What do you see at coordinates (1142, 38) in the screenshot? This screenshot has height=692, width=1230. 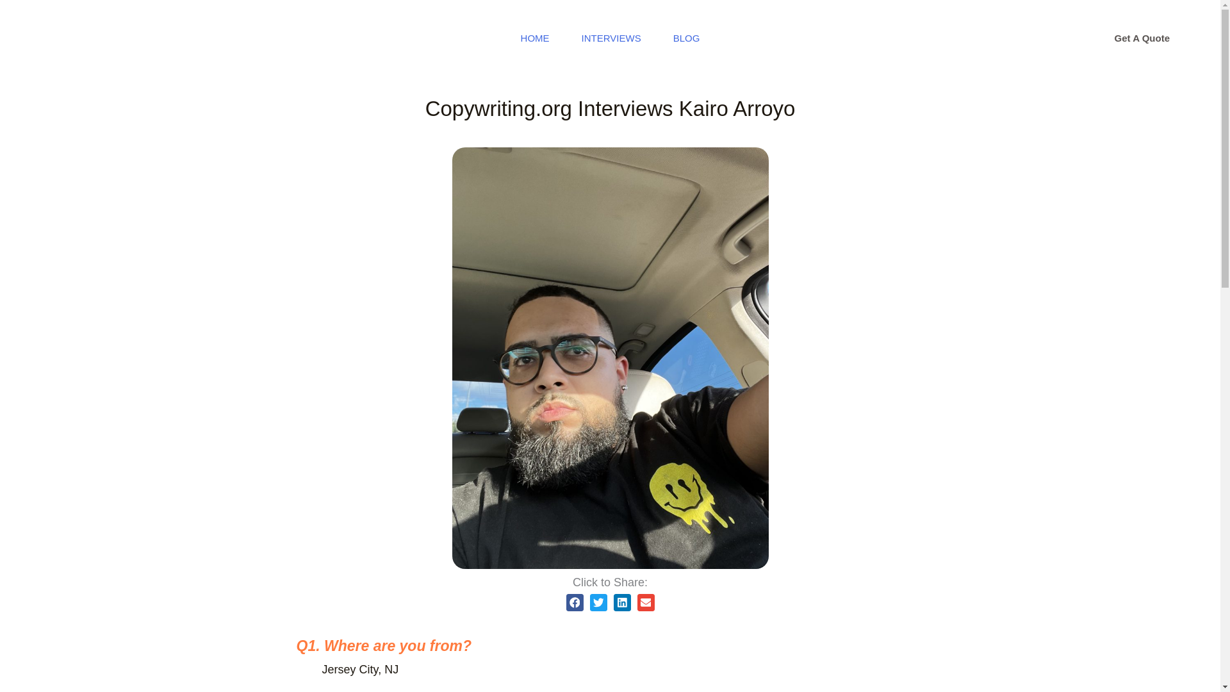 I see `Get A Quote` at bounding box center [1142, 38].